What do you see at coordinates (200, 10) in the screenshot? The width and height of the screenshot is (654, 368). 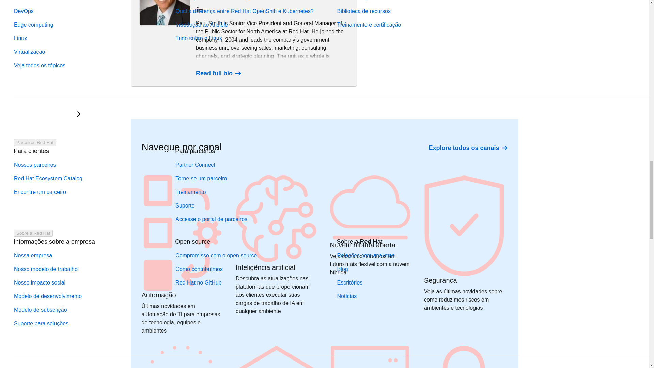 I see `Follow Paul Smith LinkedIn` at bounding box center [200, 10].